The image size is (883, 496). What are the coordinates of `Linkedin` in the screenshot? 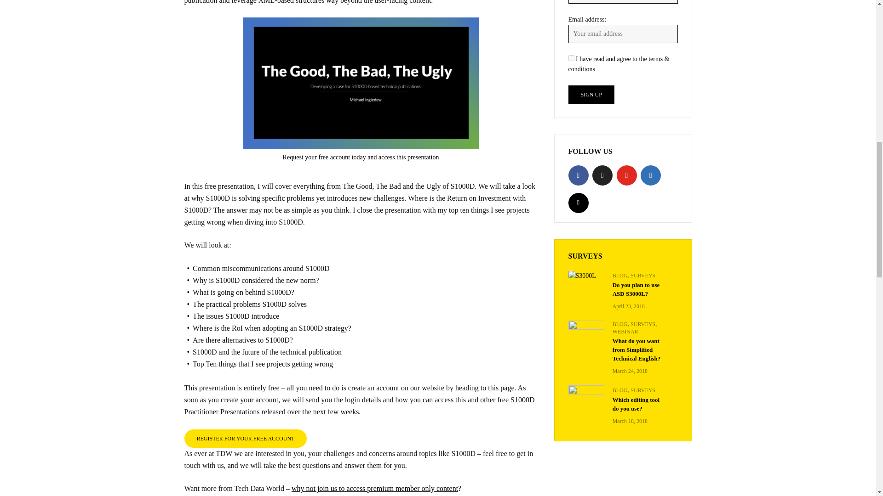 It's located at (650, 175).